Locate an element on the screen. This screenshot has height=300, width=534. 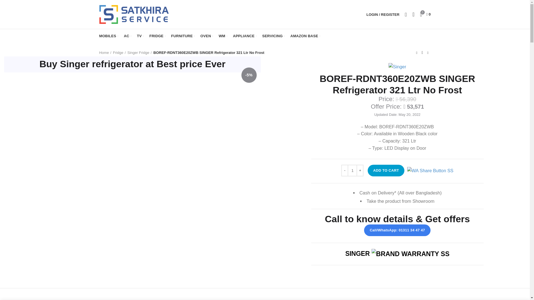
MOBILES is located at coordinates (108, 36).